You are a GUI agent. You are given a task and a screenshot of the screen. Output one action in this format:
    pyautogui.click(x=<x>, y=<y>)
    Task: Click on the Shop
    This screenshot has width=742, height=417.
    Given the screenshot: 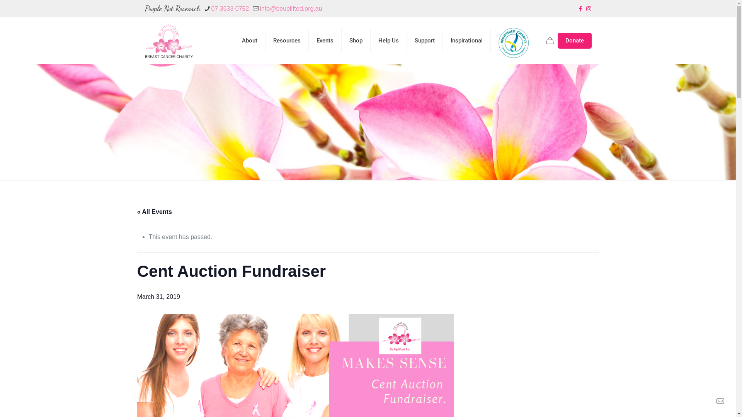 What is the action you would take?
    pyautogui.click(x=356, y=41)
    